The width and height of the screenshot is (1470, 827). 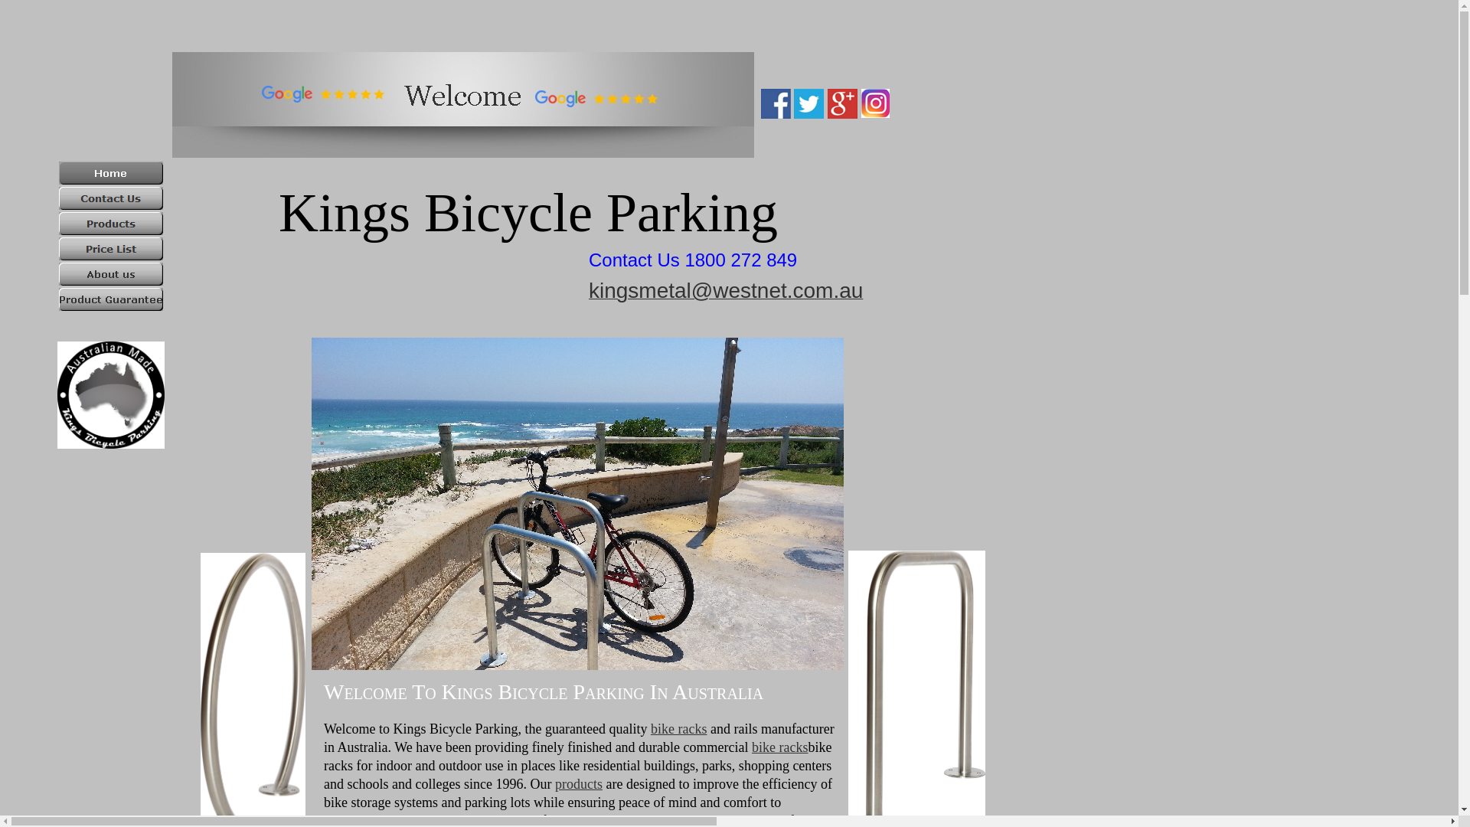 I want to click on facebook, so click(x=776, y=104).